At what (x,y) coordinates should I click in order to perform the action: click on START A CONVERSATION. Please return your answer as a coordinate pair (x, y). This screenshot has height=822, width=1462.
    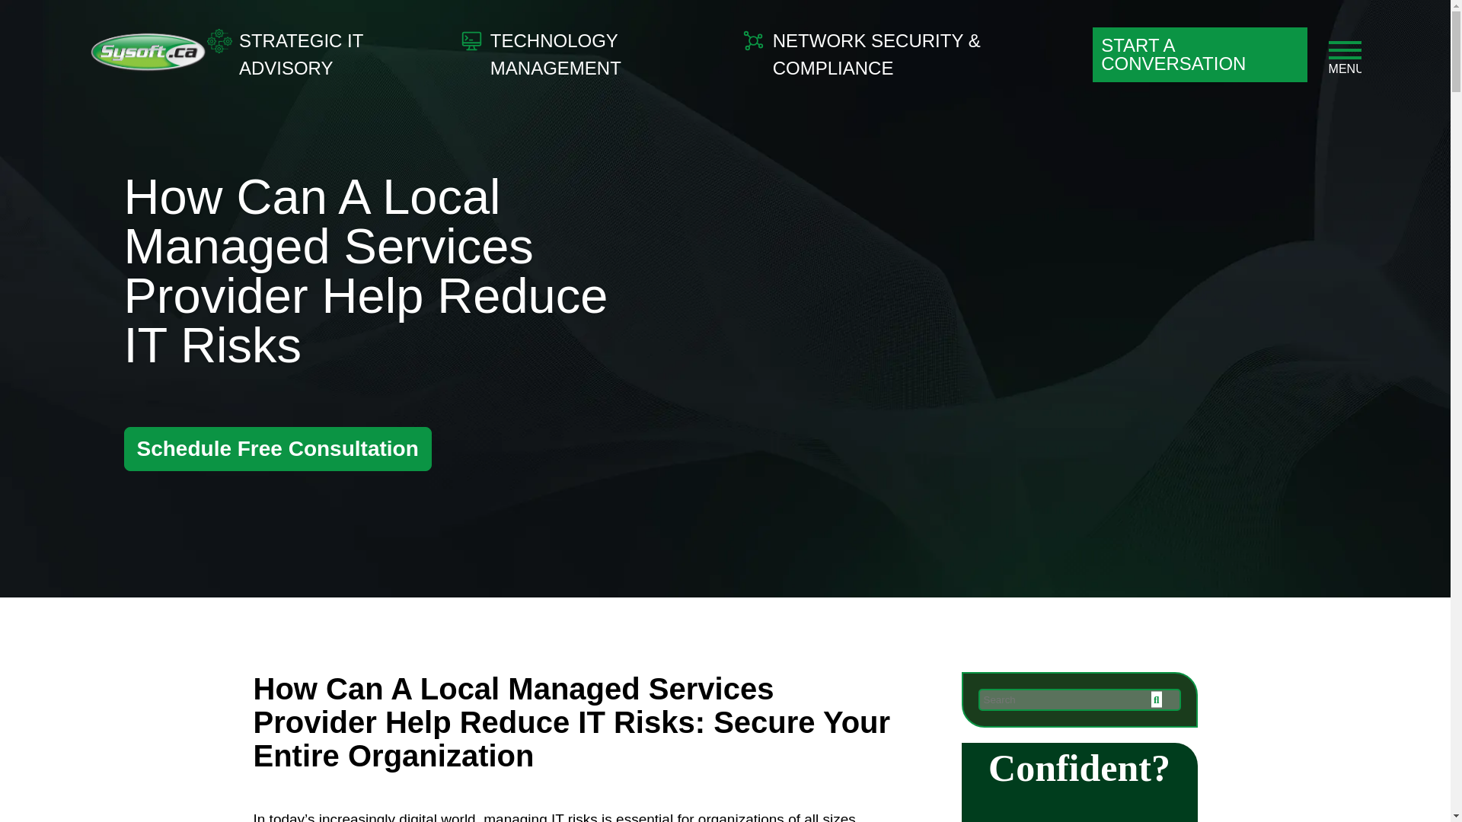
    Looking at the image, I should click on (1199, 55).